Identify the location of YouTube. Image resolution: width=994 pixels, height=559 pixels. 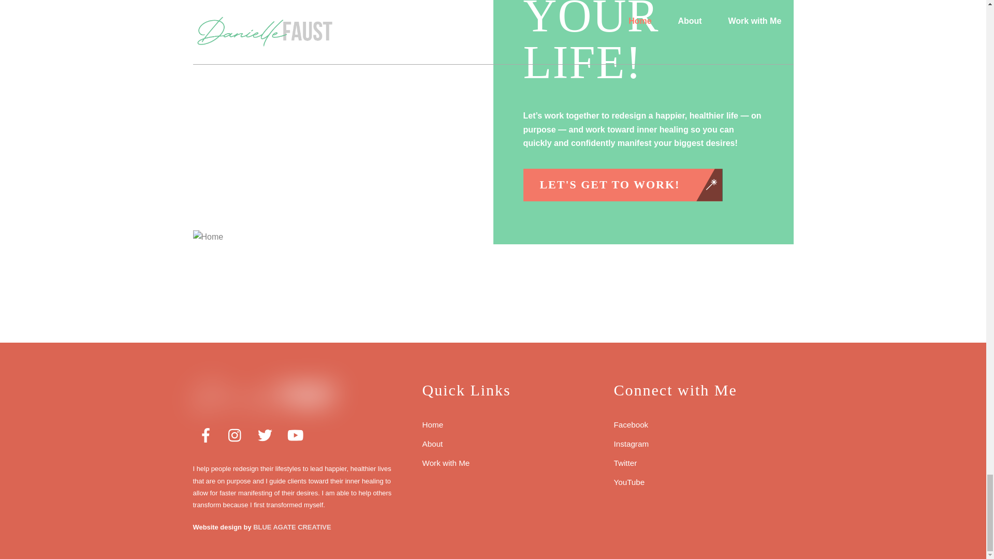
(630, 482).